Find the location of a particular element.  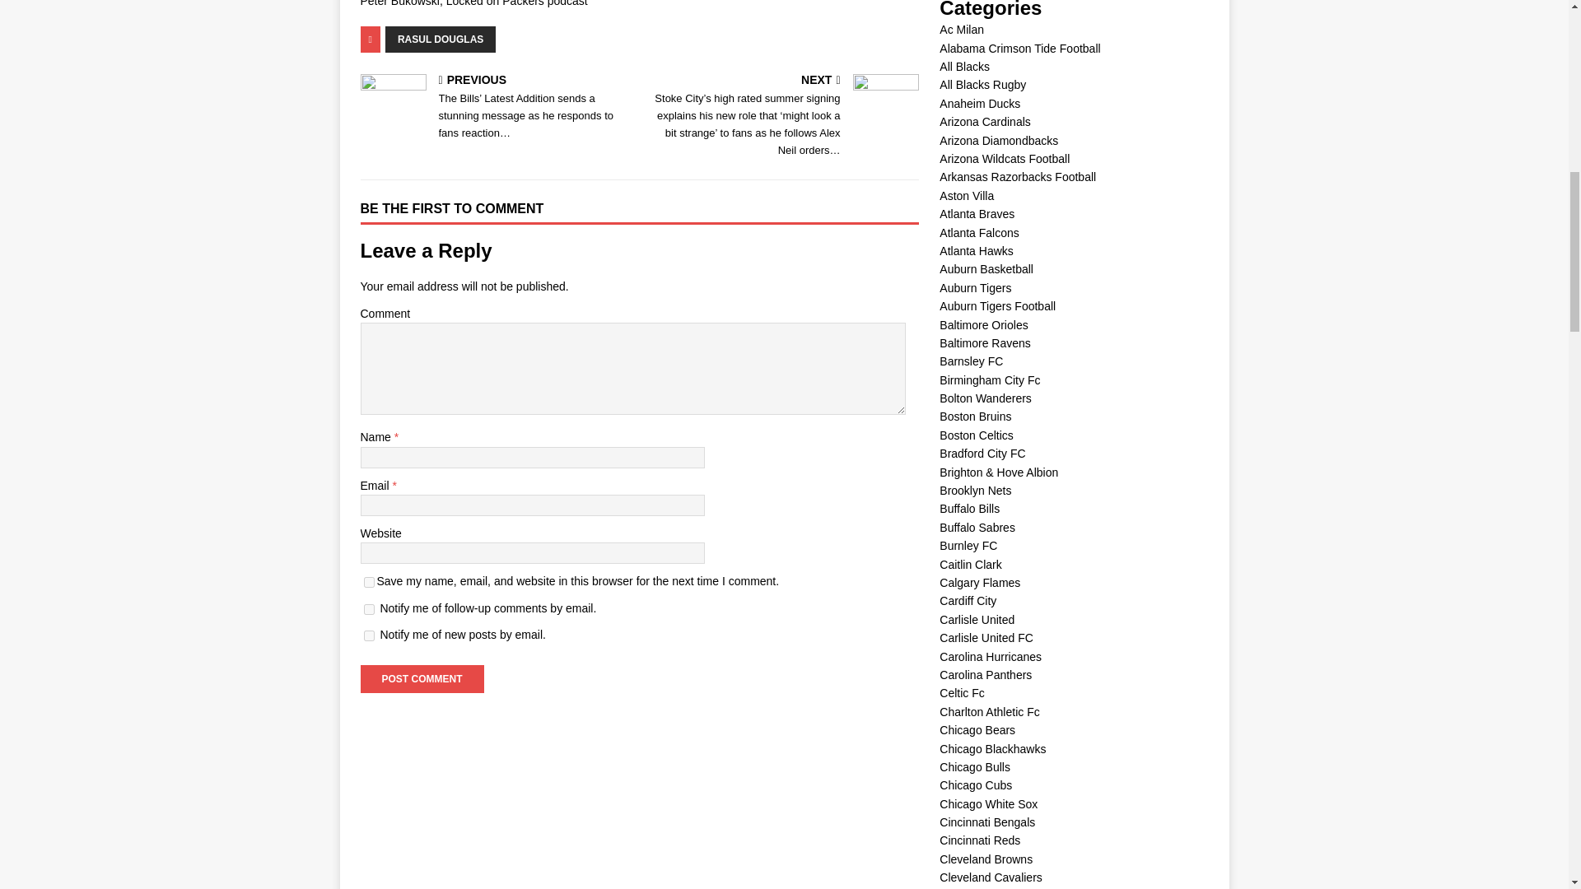

Alabama Crimson Tide Football is located at coordinates (1019, 48).